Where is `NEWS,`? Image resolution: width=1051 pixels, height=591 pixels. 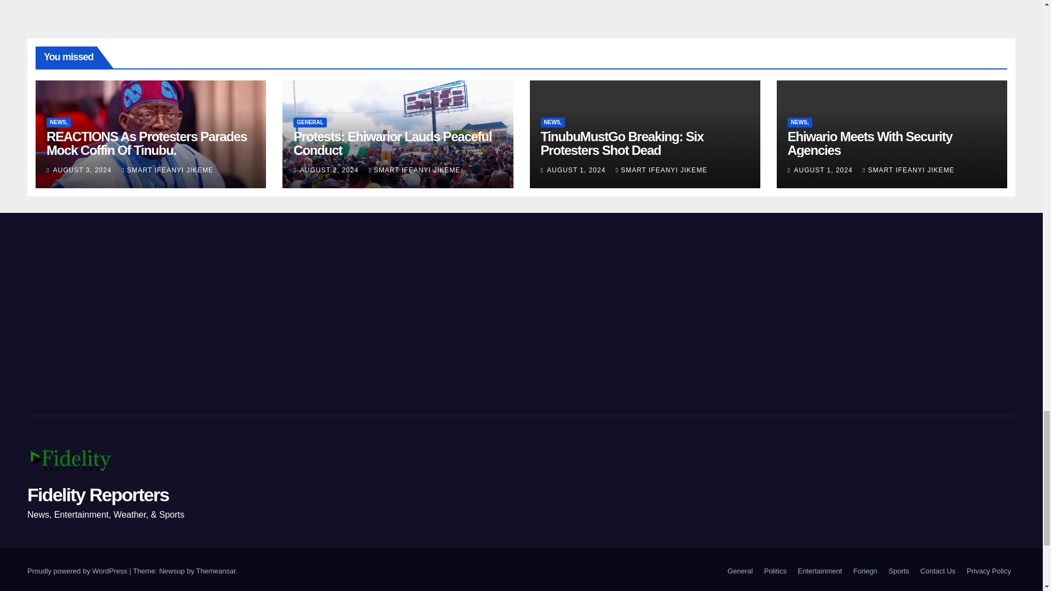 NEWS, is located at coordinates (59, 123).